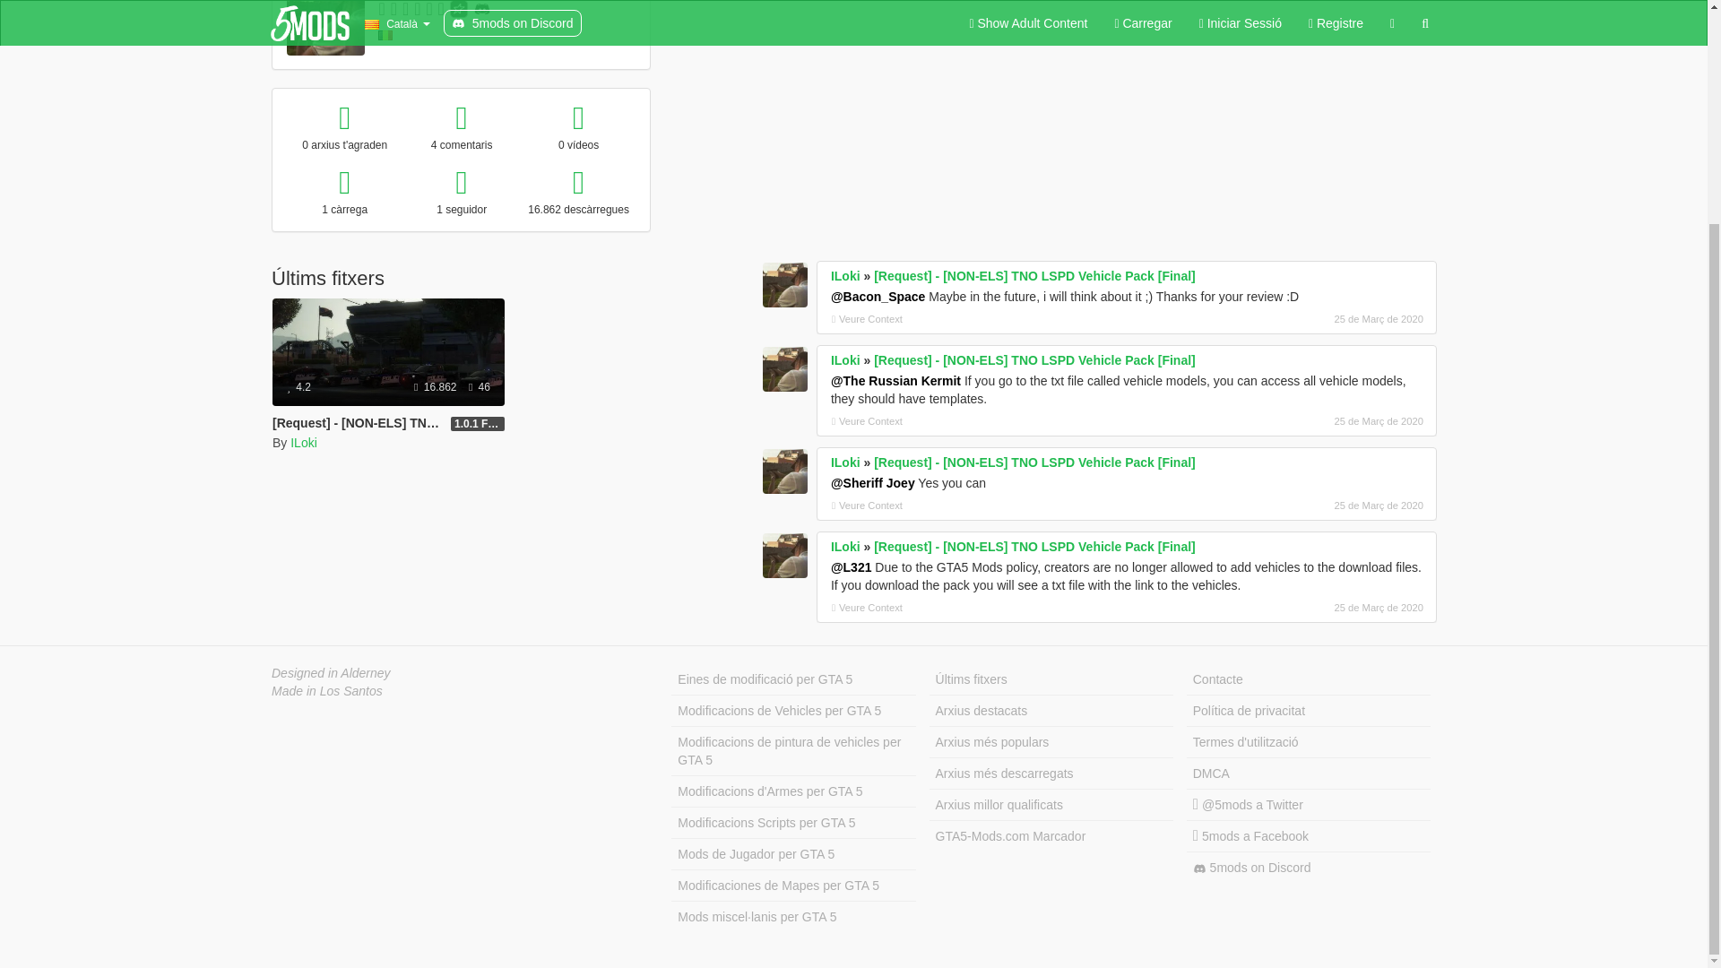  What do you see at coordinates (477, 423) in the screenshot?
I see `1.0.1 Final` at bounding box center [477, 423].